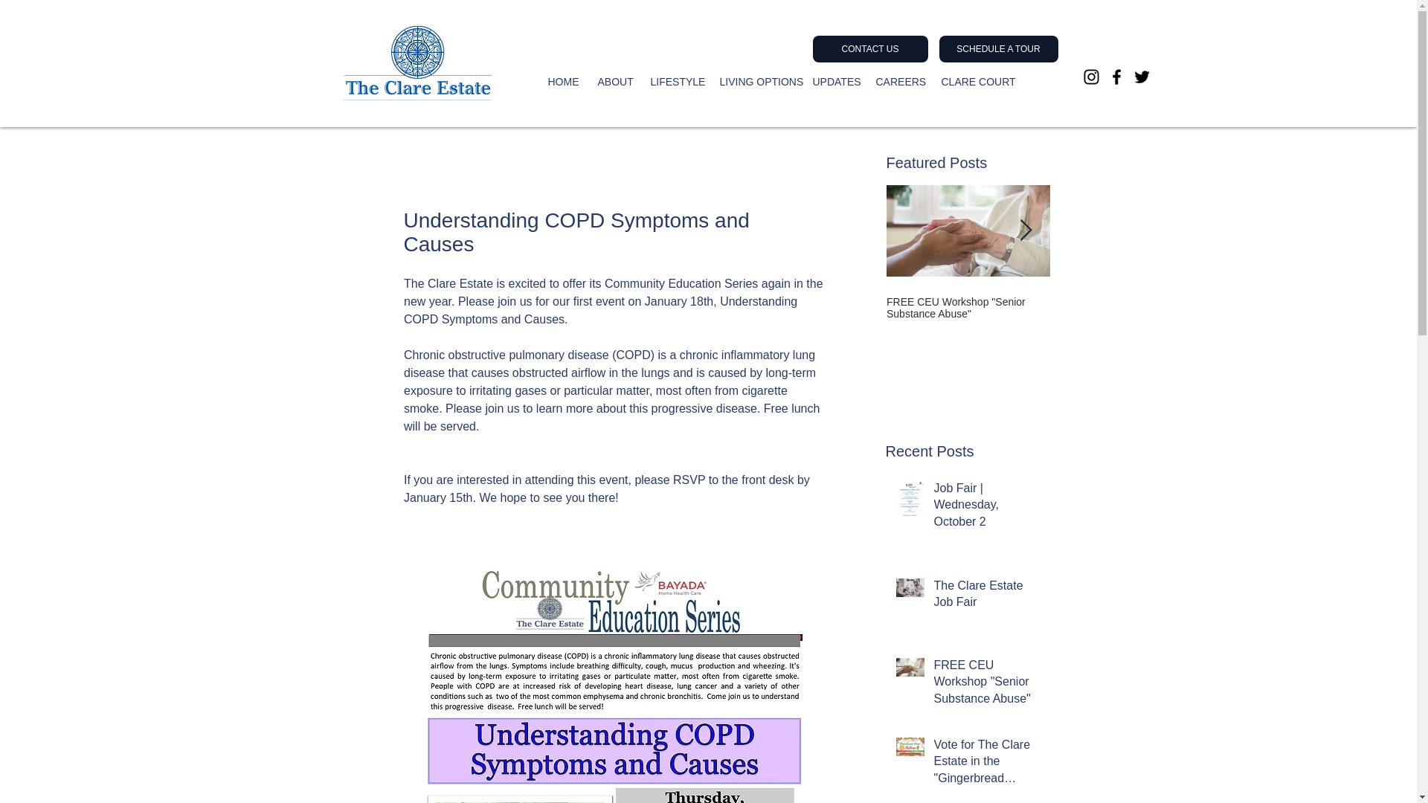  Describe the element at coordinates (998, 49) in the screenshot. I see `SCHEDULE A TOUR` at that location.